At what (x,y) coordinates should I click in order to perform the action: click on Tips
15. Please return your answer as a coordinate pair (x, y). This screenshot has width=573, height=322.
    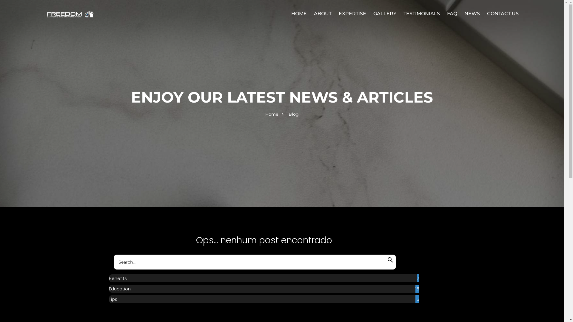
    Looking at the image, I should click on (264, 299).